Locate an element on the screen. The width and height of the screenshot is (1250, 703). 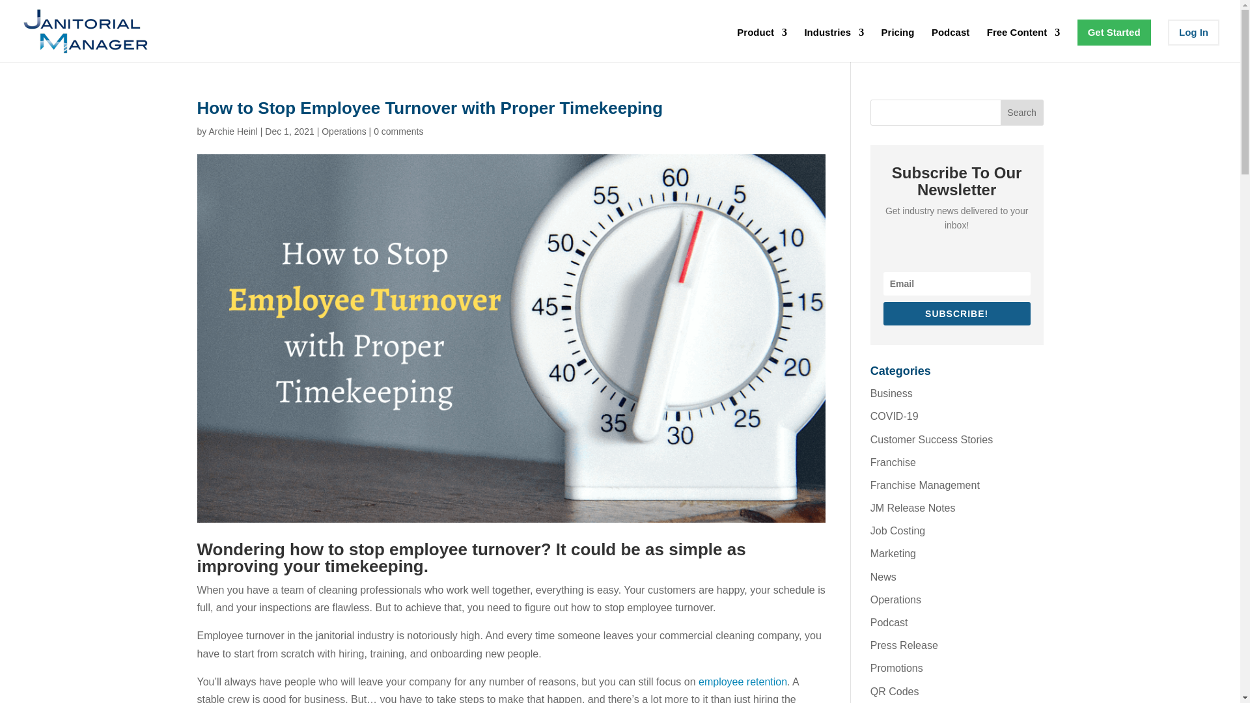
Log In is located at coordinates (1193, 33).